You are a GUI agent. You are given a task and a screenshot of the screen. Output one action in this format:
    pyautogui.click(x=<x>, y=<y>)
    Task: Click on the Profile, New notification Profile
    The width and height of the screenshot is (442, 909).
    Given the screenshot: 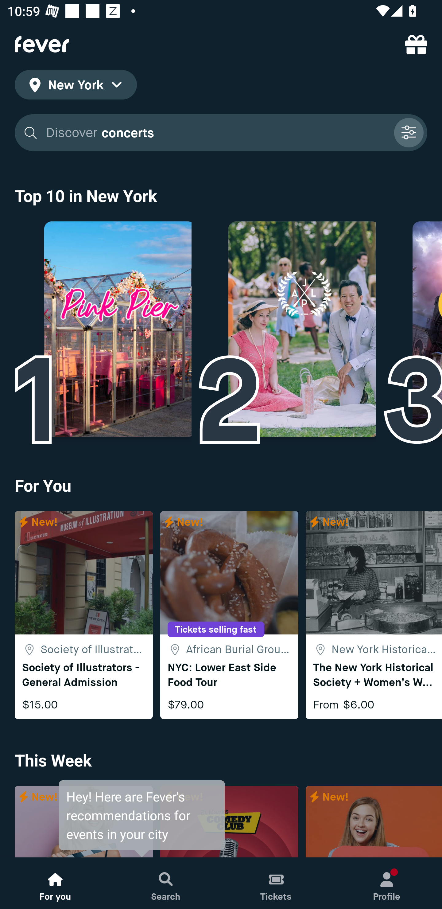 What is the action you would take?
    pyautogui.click(x=387, y=883)
    